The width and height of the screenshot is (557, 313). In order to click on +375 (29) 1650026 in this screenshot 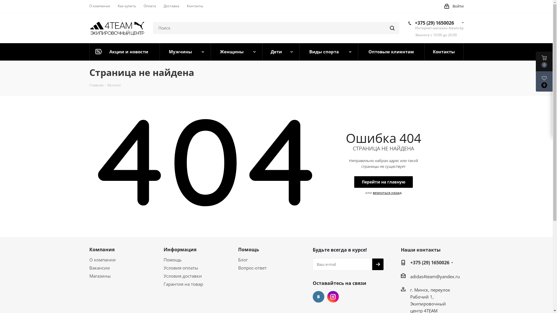, I will do `click(430, 263)`.